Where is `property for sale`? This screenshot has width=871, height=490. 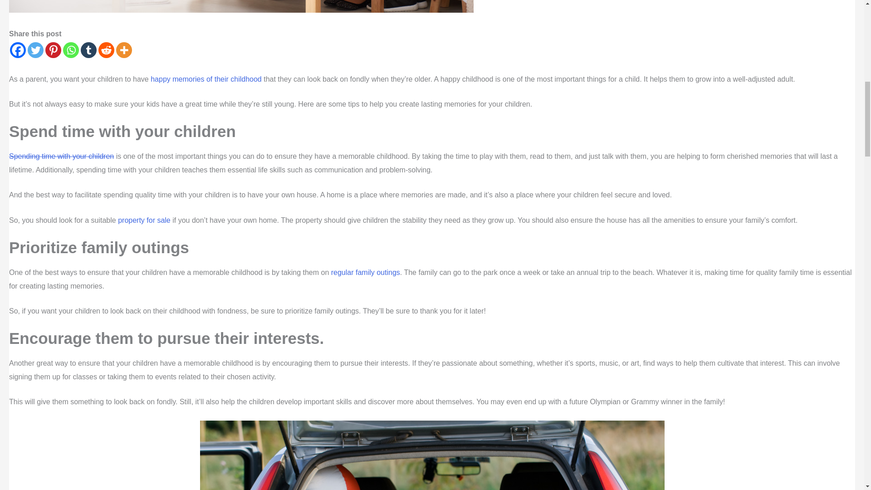 property for sale is located at coordinates (144, 220).